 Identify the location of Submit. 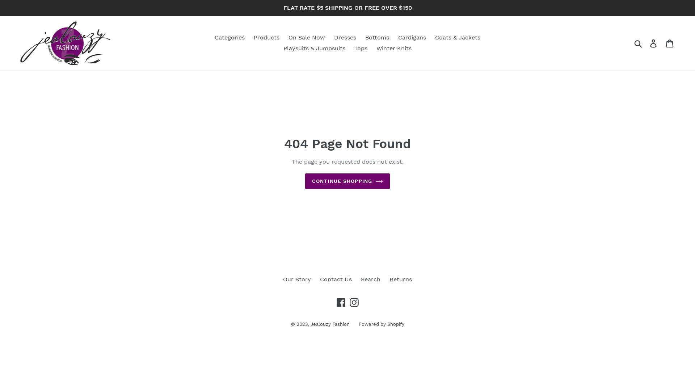
(639, 43).